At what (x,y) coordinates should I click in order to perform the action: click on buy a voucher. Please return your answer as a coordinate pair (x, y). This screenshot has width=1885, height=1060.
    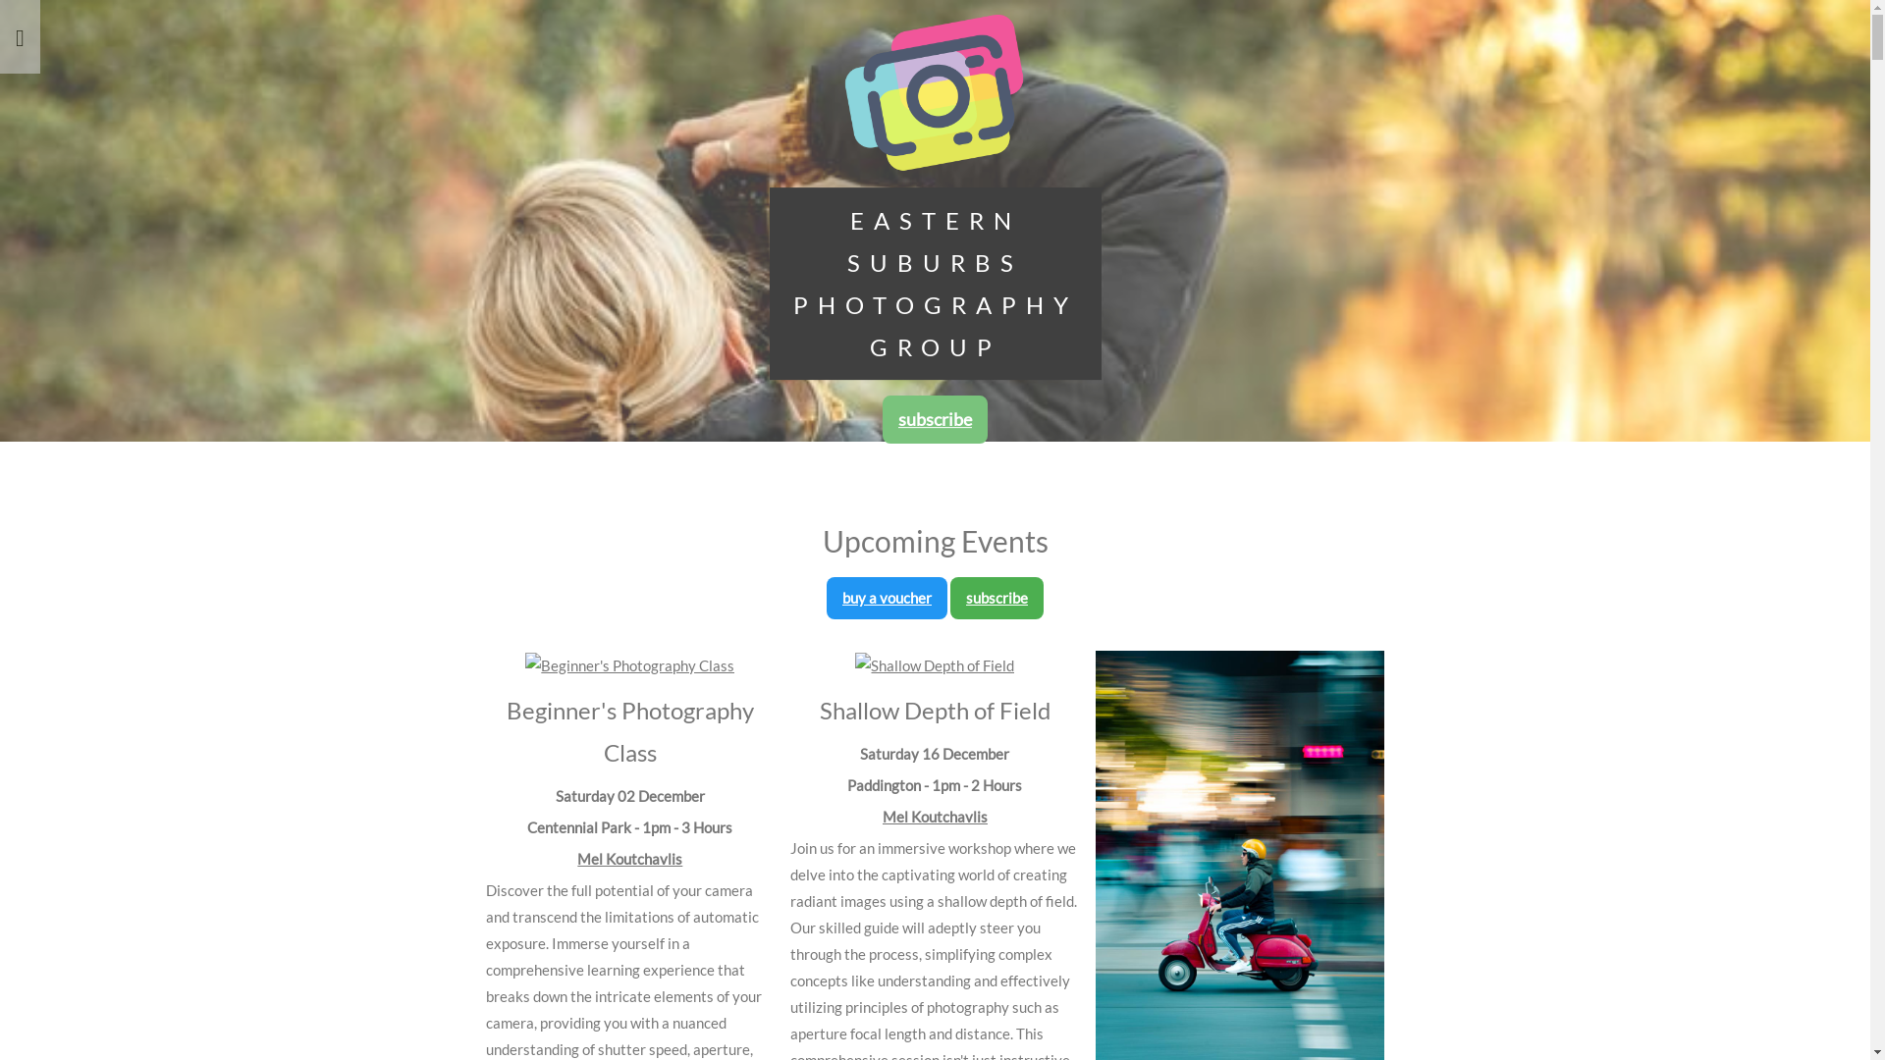
    Looking at the image, I should click on (888, 598).